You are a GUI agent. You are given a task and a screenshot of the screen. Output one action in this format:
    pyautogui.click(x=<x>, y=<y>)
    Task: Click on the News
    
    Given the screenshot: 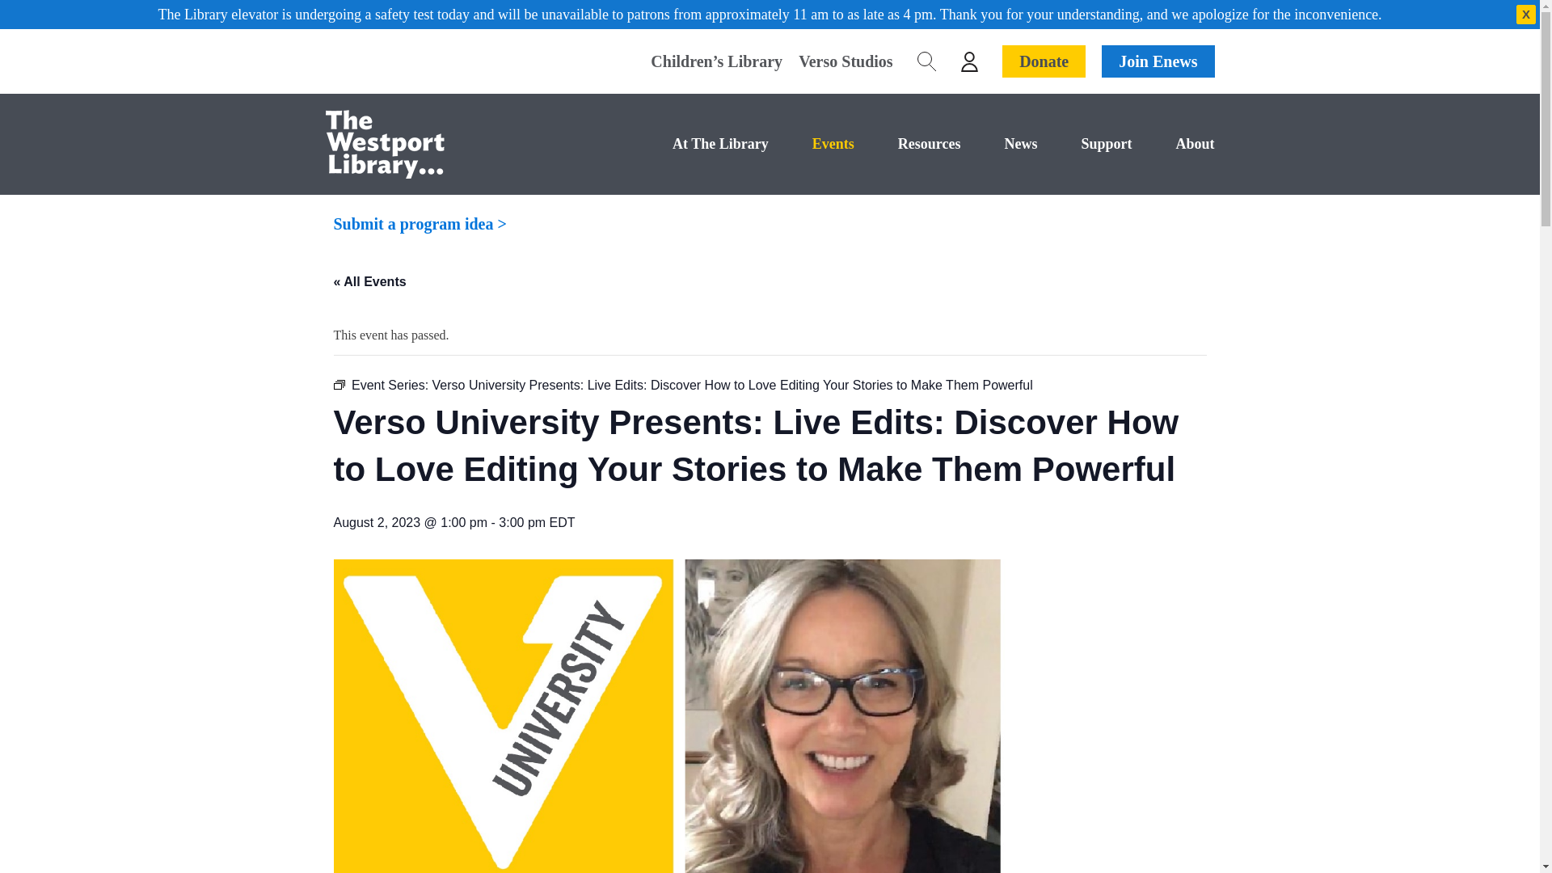 What is the action you would take?
    pyautogui.click(x=998, y=144)
    